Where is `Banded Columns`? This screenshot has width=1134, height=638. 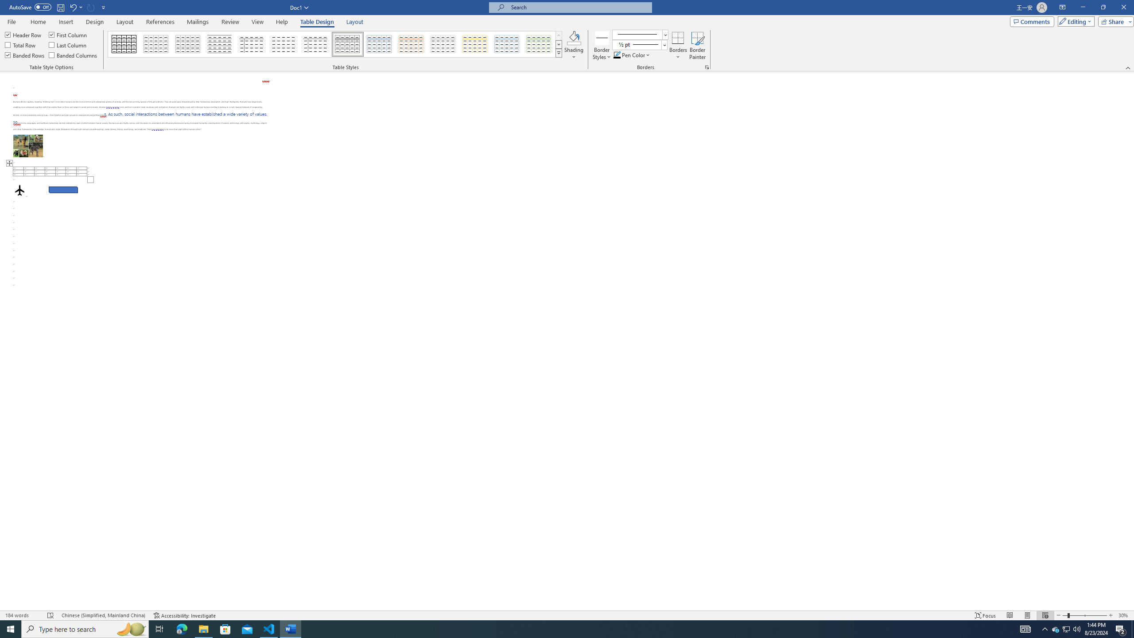
Banded Columns is located at coordinates (74, 55).